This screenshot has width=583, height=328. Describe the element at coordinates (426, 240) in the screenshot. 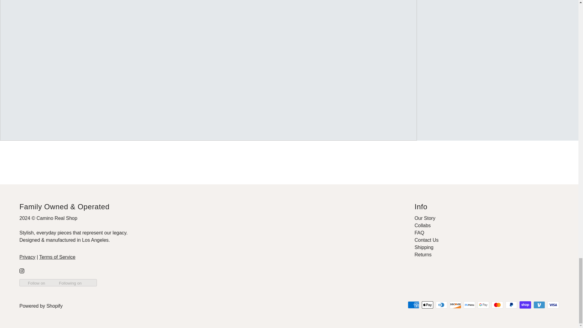

I see `Contact Us` at that location.